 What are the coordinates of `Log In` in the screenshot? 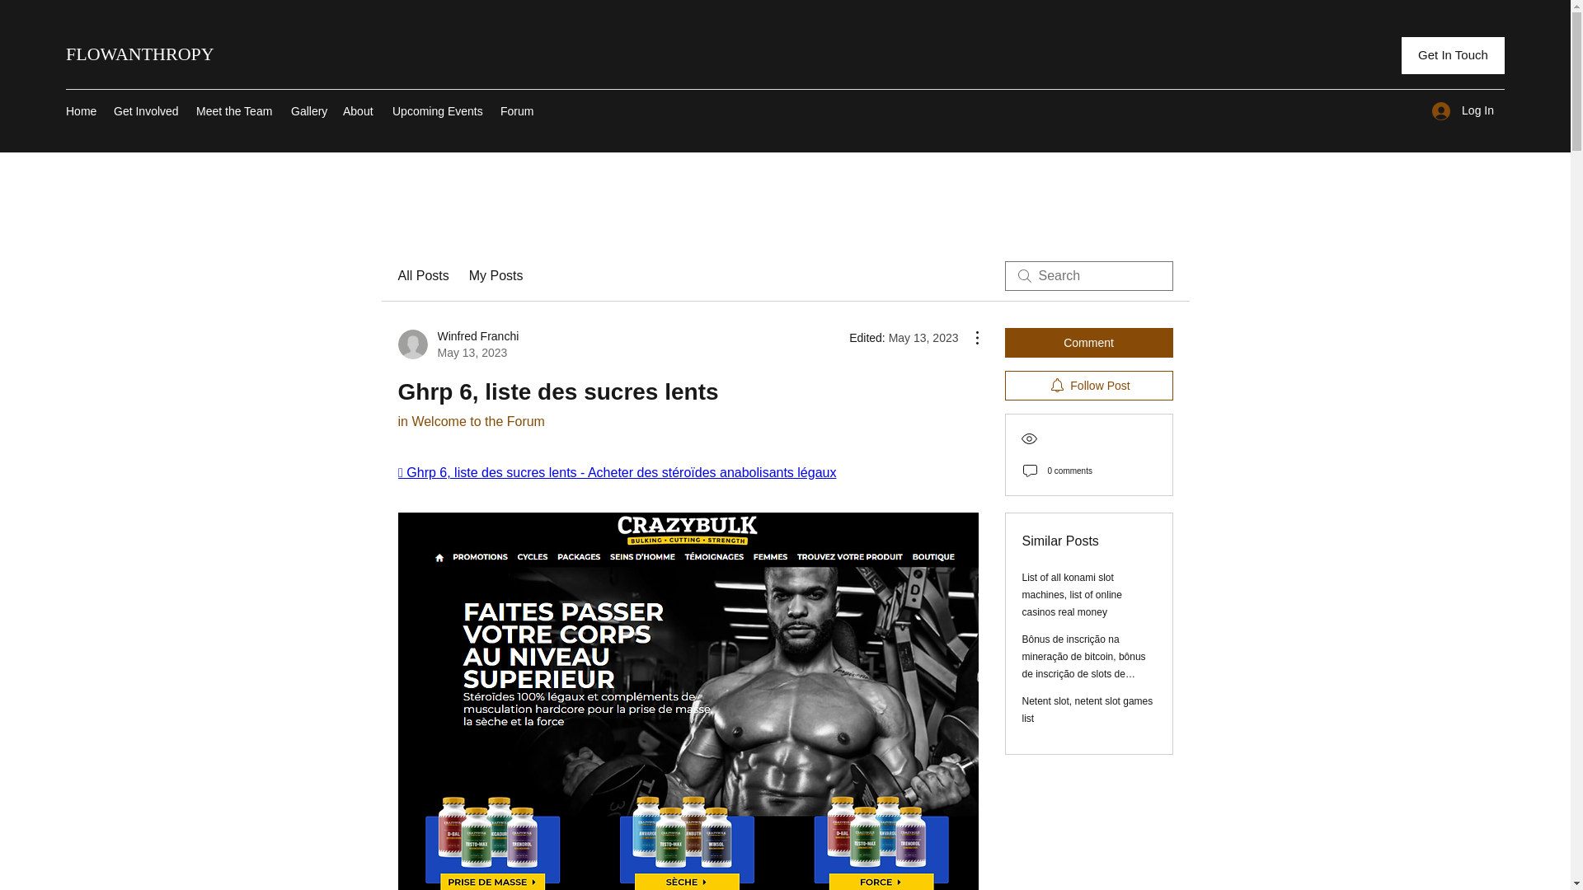 It's located at (1088, 386).